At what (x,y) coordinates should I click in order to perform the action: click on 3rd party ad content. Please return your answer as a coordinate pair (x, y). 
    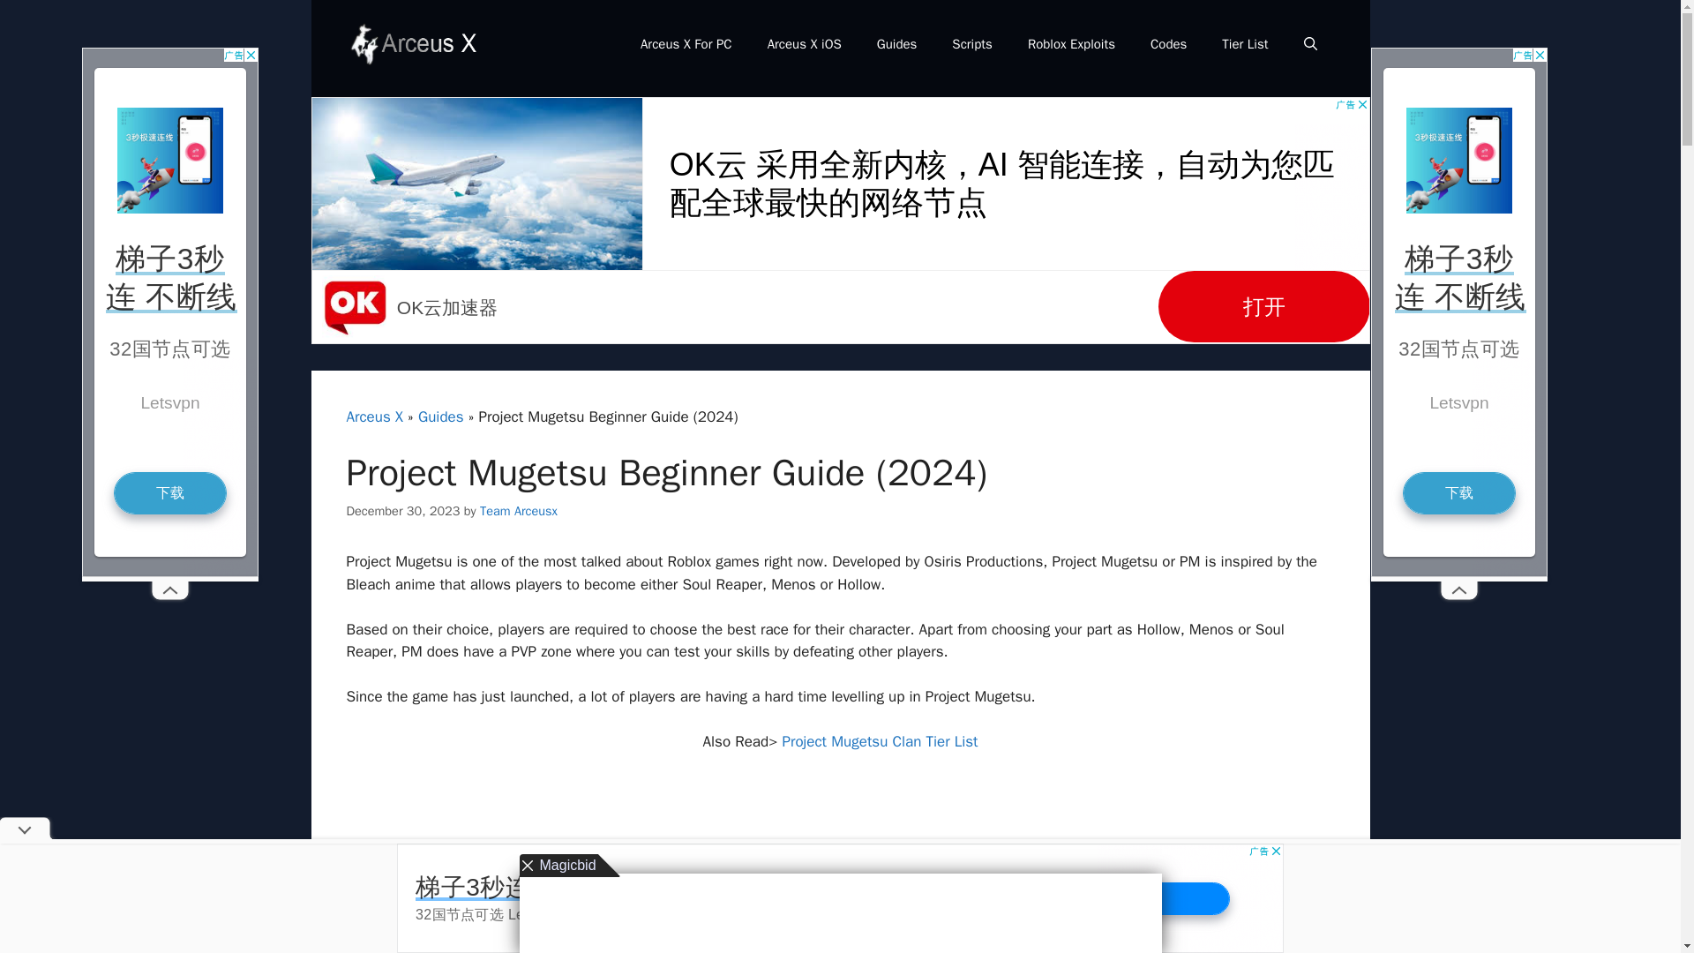
    Looking at the image, I should click on (477, 865).